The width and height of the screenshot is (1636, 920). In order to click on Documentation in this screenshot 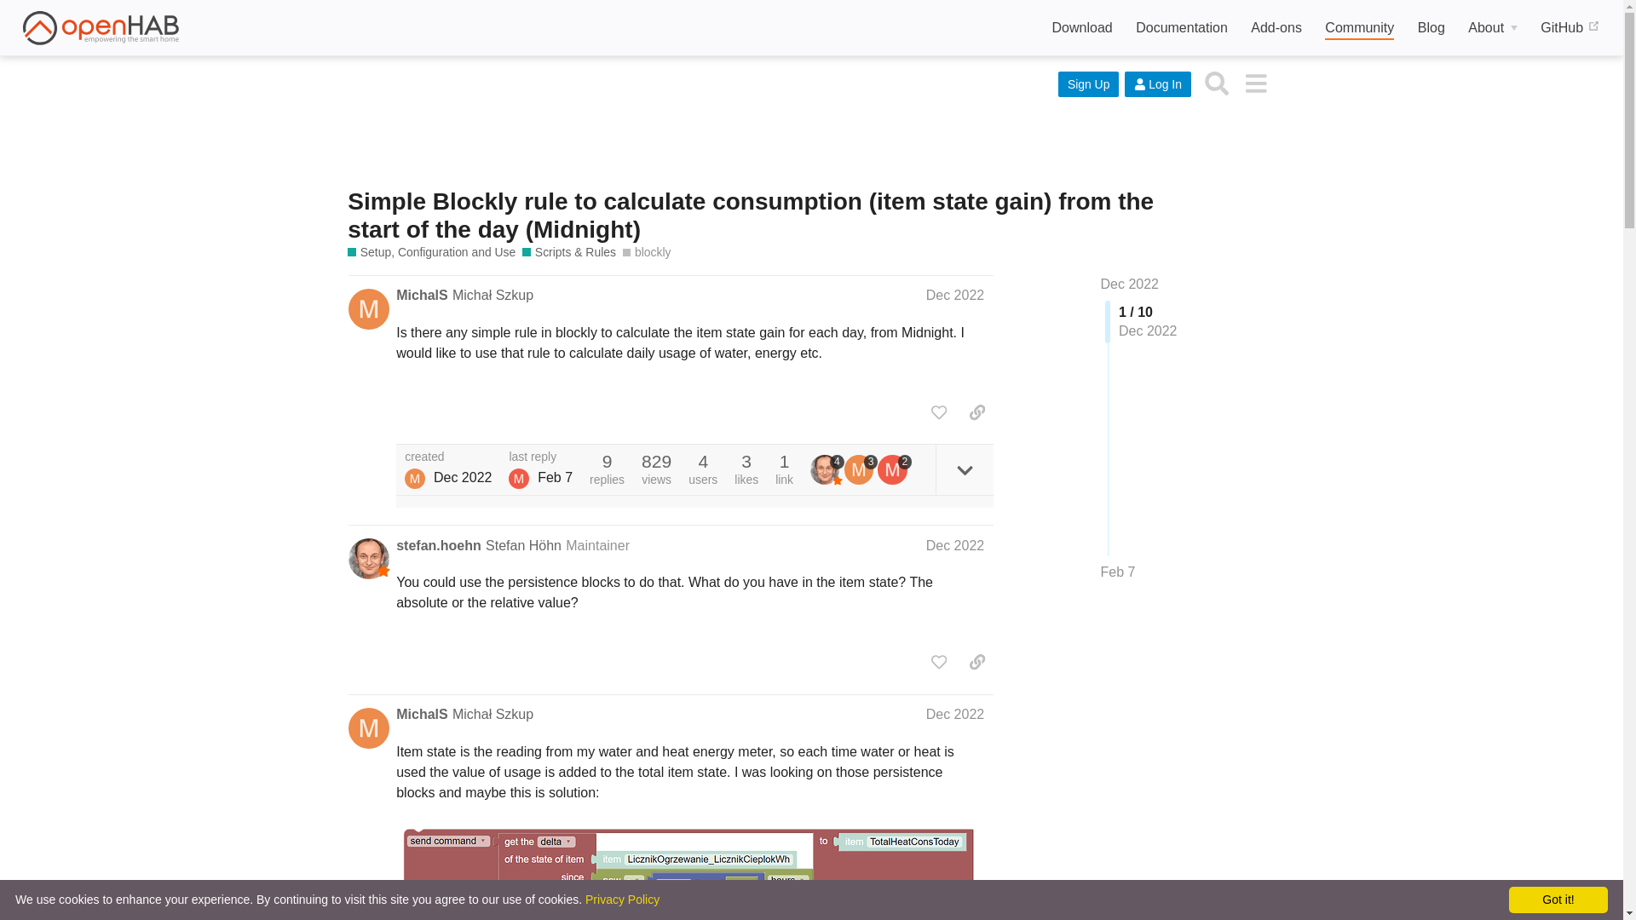, I will do `click(1181, 28)`.